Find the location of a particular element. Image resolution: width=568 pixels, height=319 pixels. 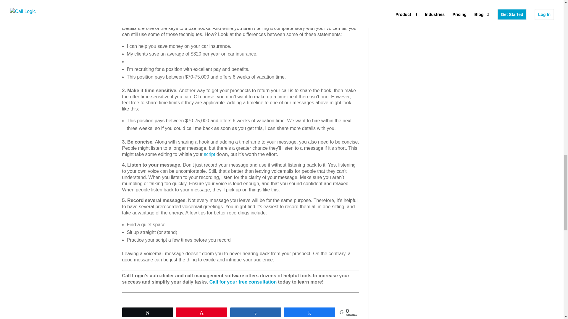

Call for your free consultation is located at coordinates (244, 282).